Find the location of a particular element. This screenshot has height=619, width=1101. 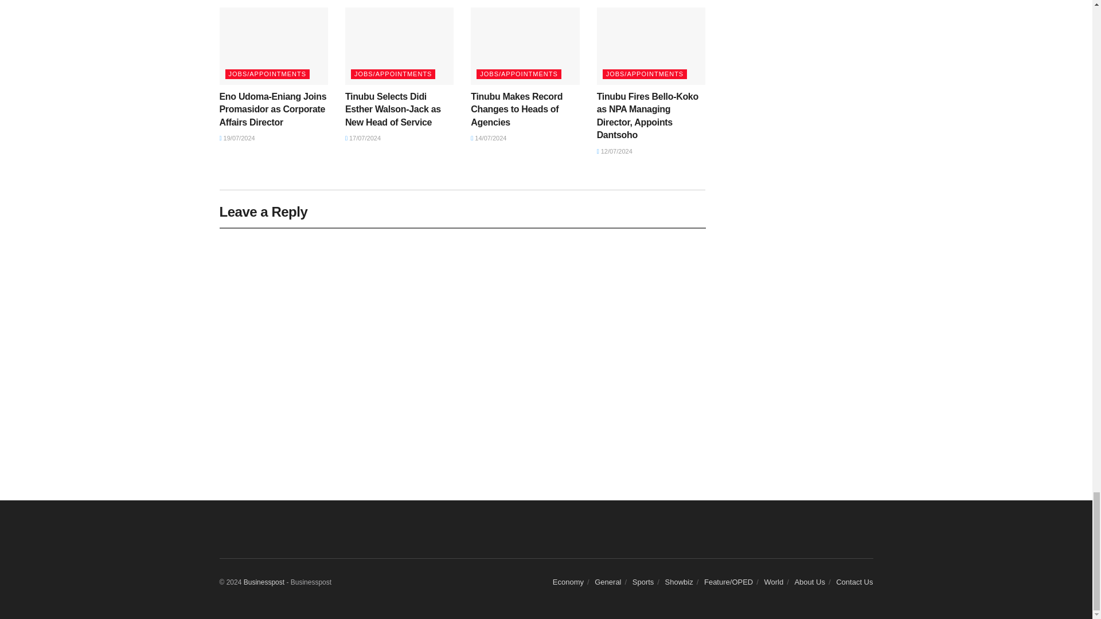

Businesspost is located at coordinates (264, 582).